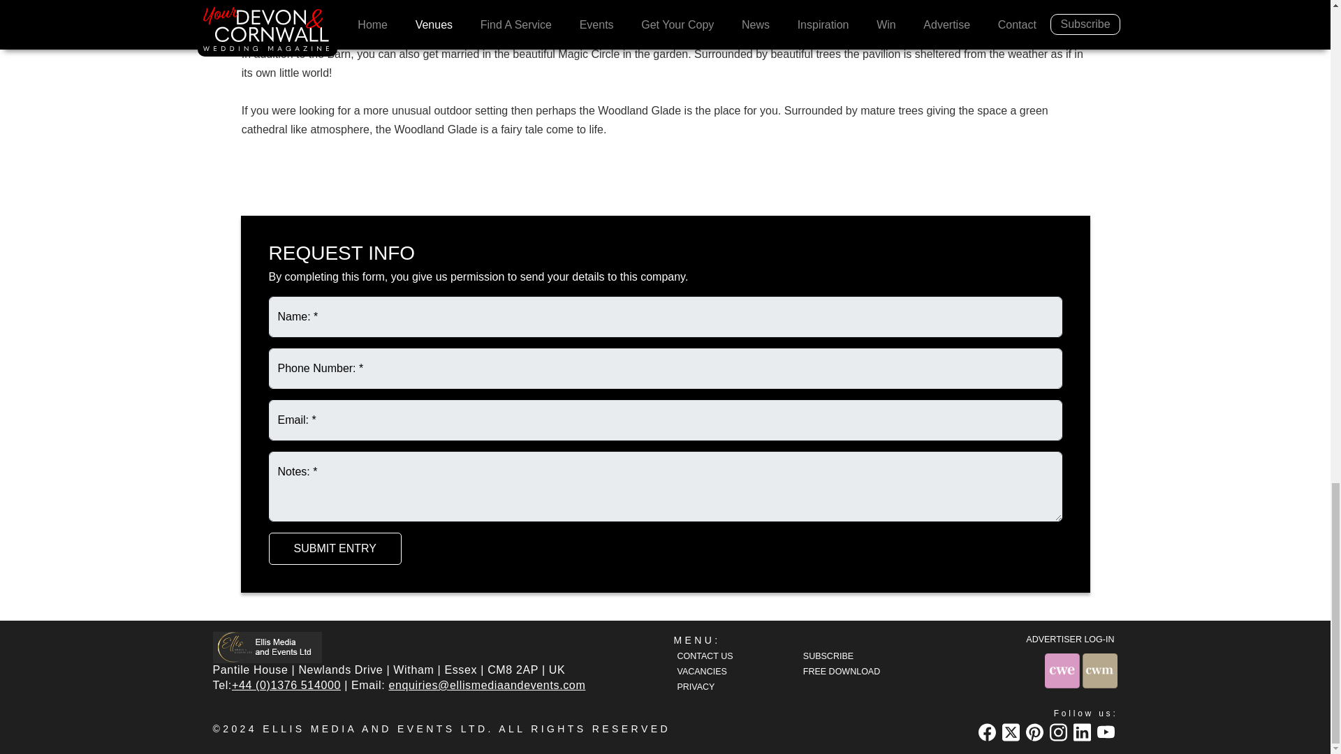 The width and height of the screenshot is (1341, 754). I want to click on FREE DOWNLOAD, so click(841, 672).